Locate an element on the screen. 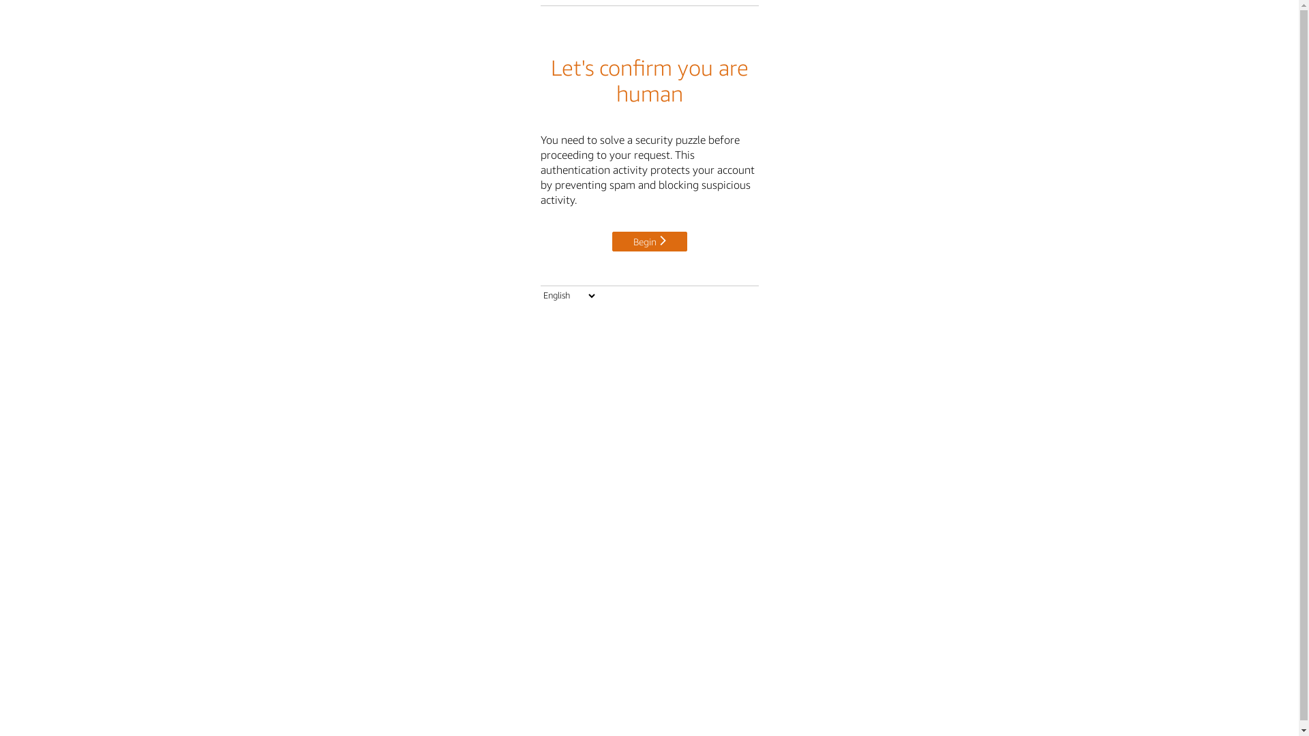 The image size is (1309, 736). Begin is located at coordinates (650, 241).